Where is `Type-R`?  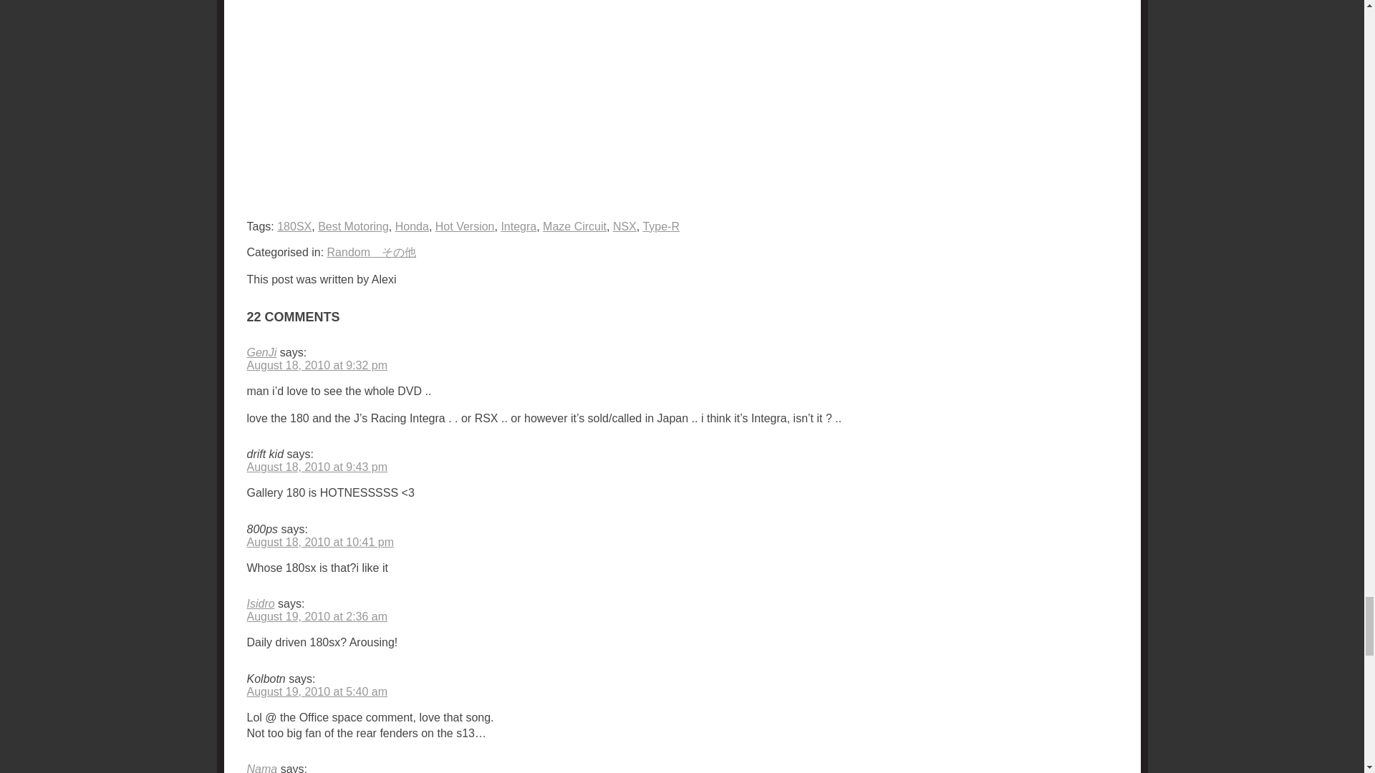 Type-R is located at coordinates (660, 226).